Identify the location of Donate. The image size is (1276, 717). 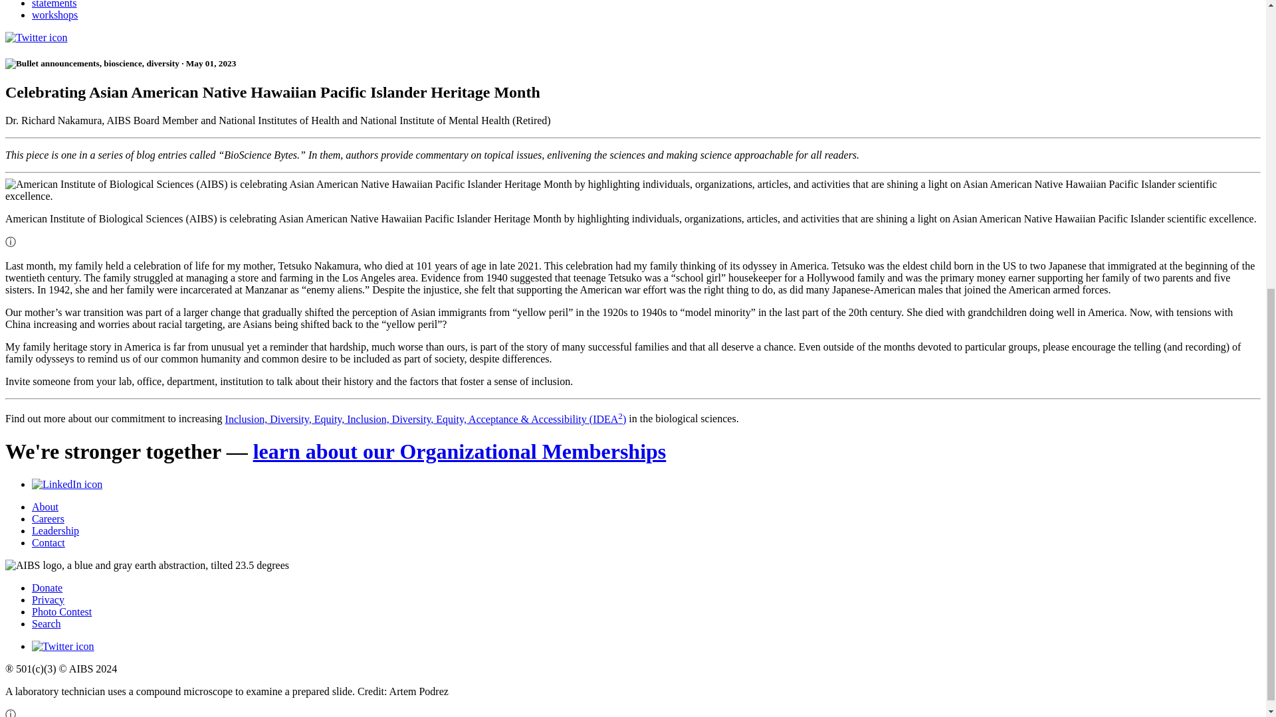
(47, 588).